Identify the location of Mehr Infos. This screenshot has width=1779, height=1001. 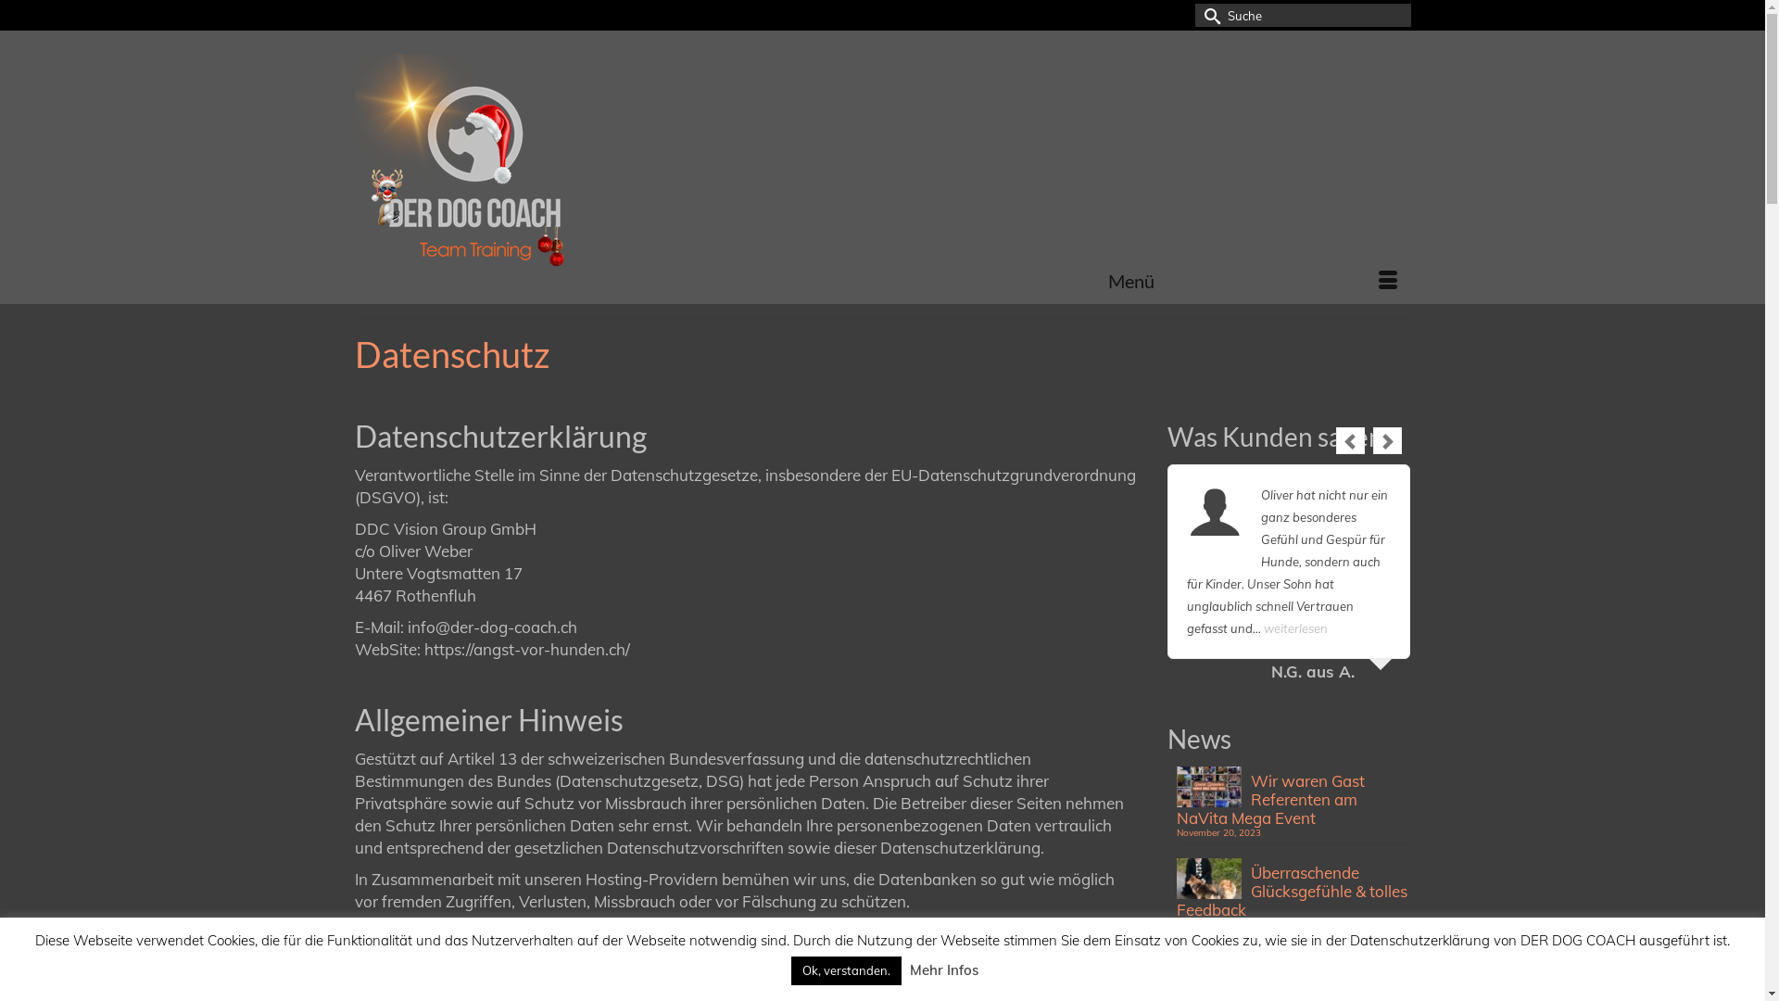
(944, 969).